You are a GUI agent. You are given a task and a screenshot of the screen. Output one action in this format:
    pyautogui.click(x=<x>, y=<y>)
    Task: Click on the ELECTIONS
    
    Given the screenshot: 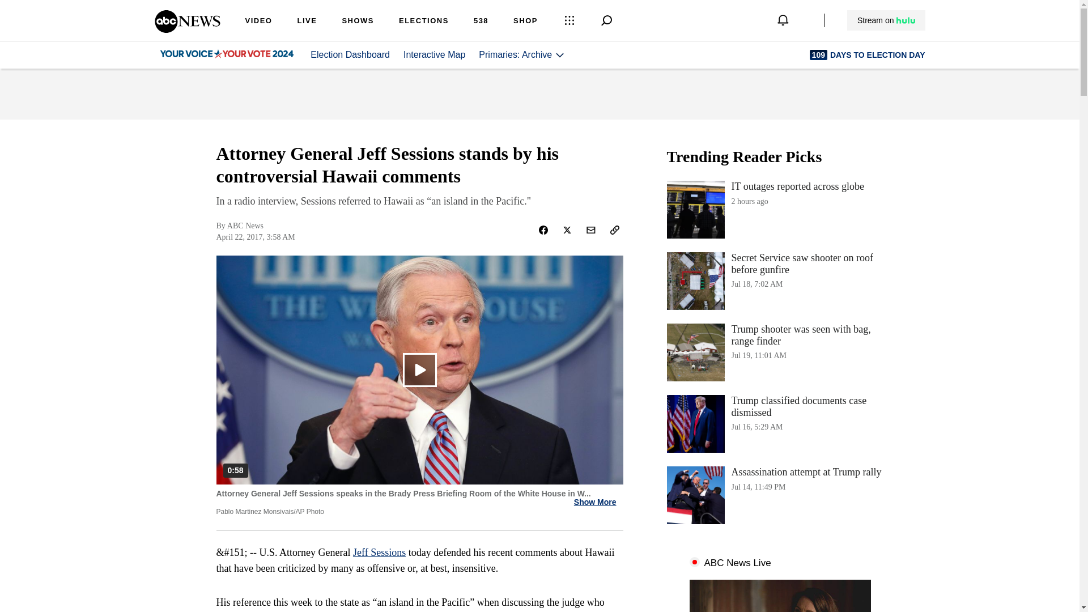 What is the action you would take?
    pyautogui.click(x=187, y=29)
    